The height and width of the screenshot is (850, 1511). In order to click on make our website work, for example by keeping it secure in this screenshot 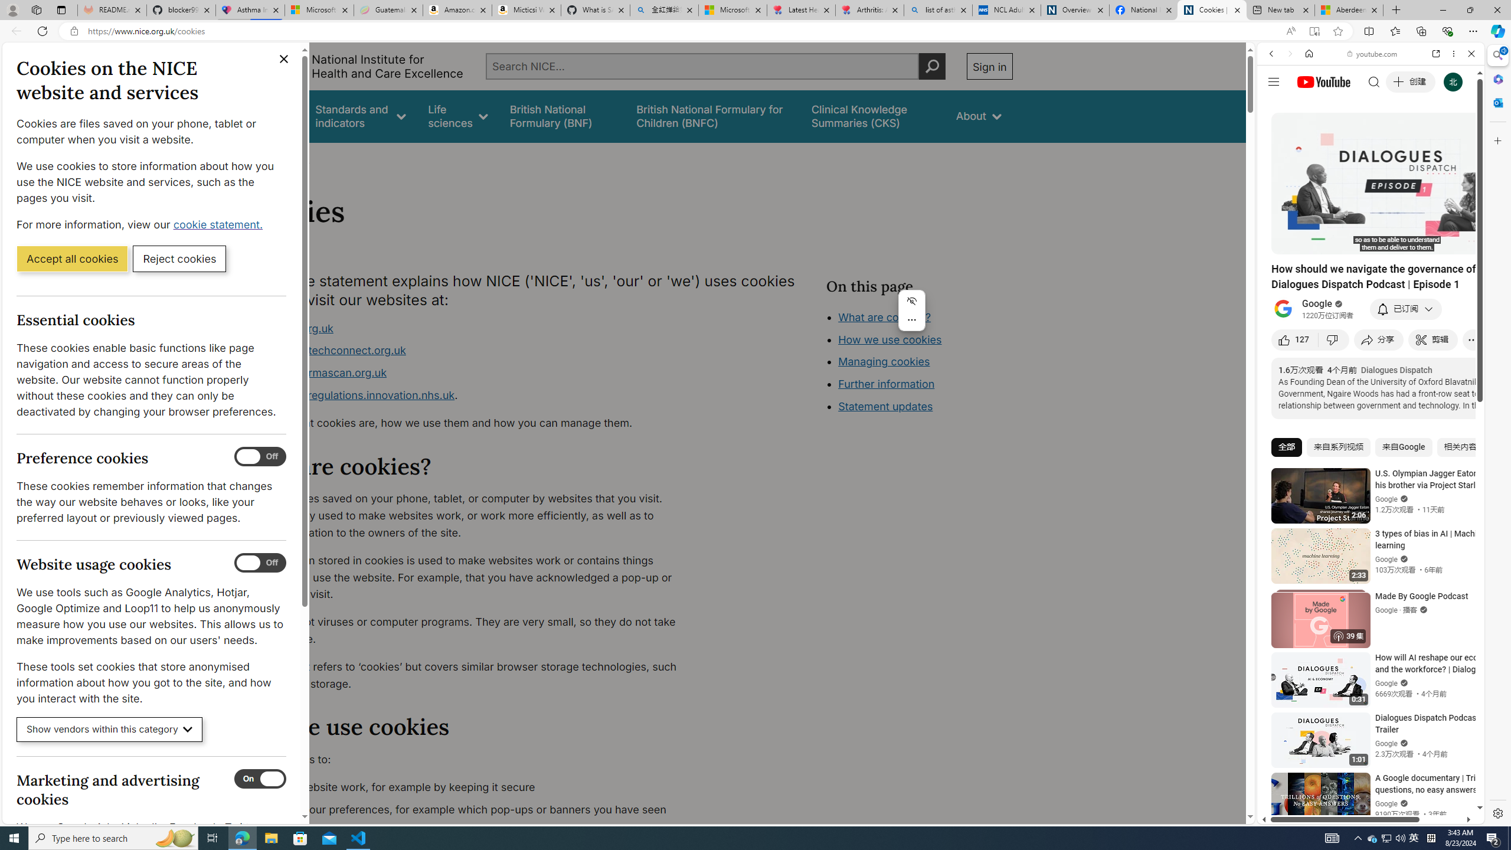, I will do `click(470, 787)`.